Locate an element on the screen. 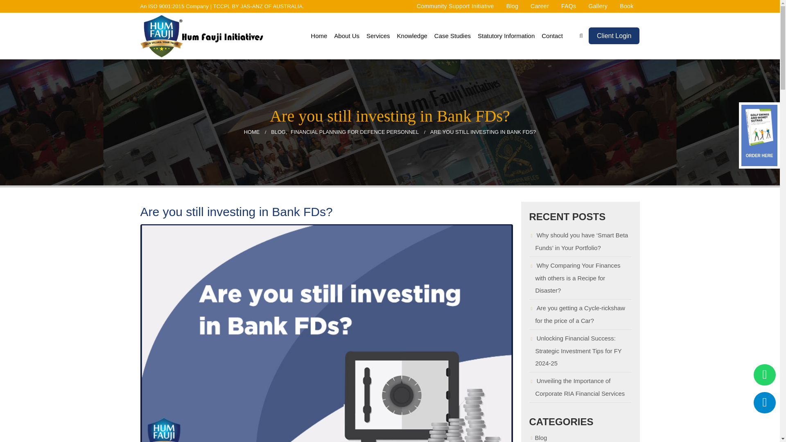 The width and height of the screenshot is (786, 442). Blog is located at coordinates (513, 6).